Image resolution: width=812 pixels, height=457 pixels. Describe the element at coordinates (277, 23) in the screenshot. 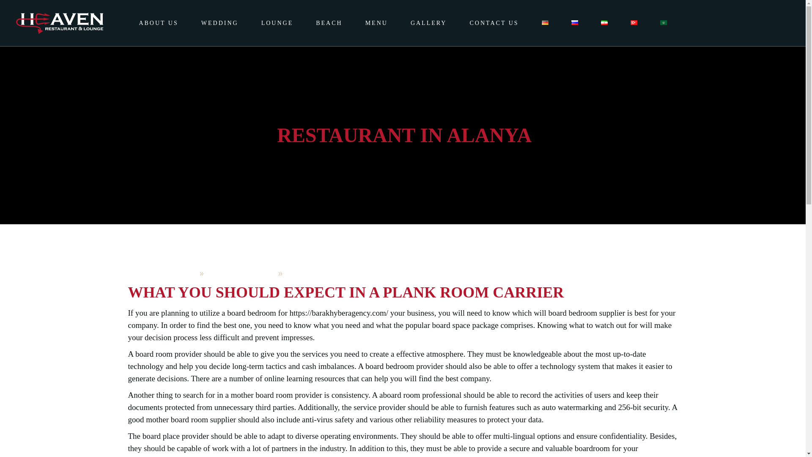

I see `LOUNGE` at that location.